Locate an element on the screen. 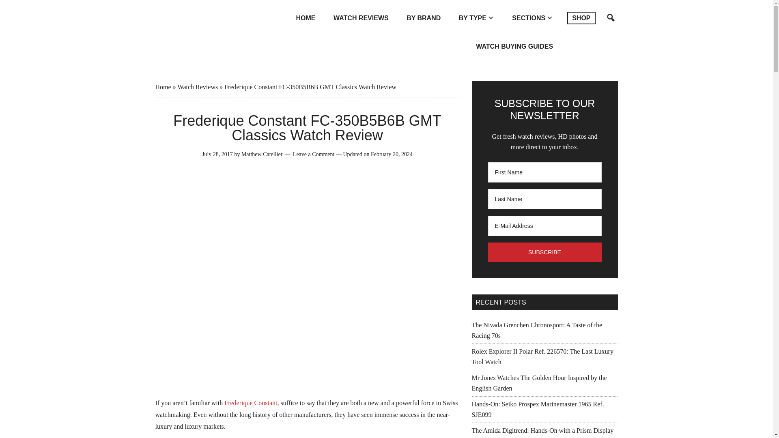  WATCH BUYING GUIDES is located at coordinates (514, 46).